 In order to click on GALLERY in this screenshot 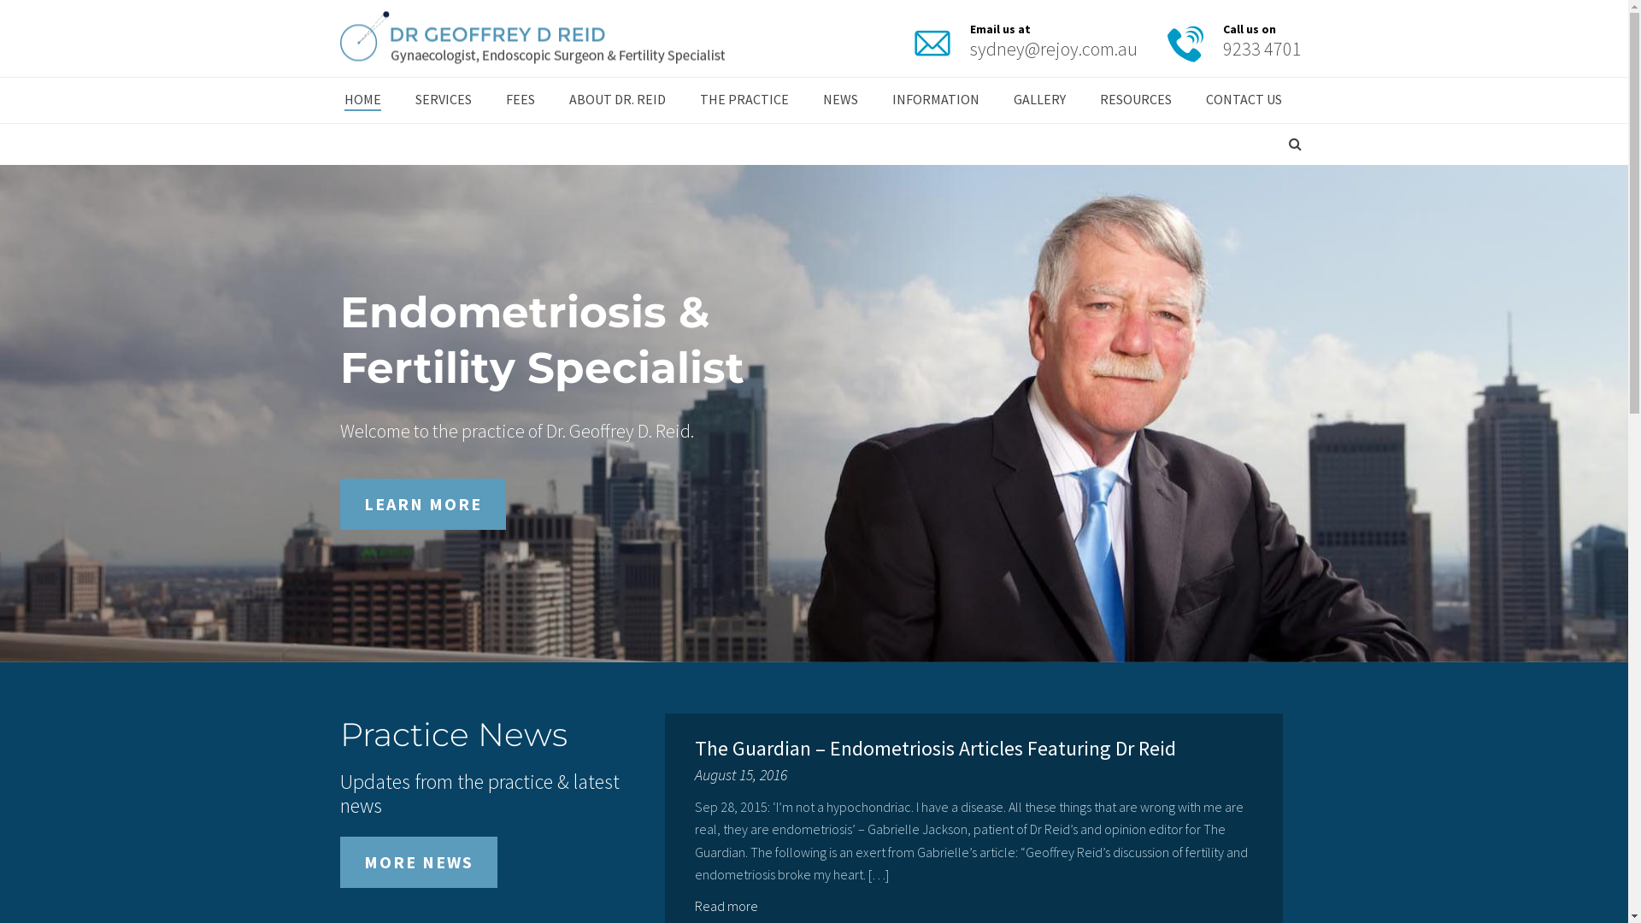, I will do `click(1039, 101)`.